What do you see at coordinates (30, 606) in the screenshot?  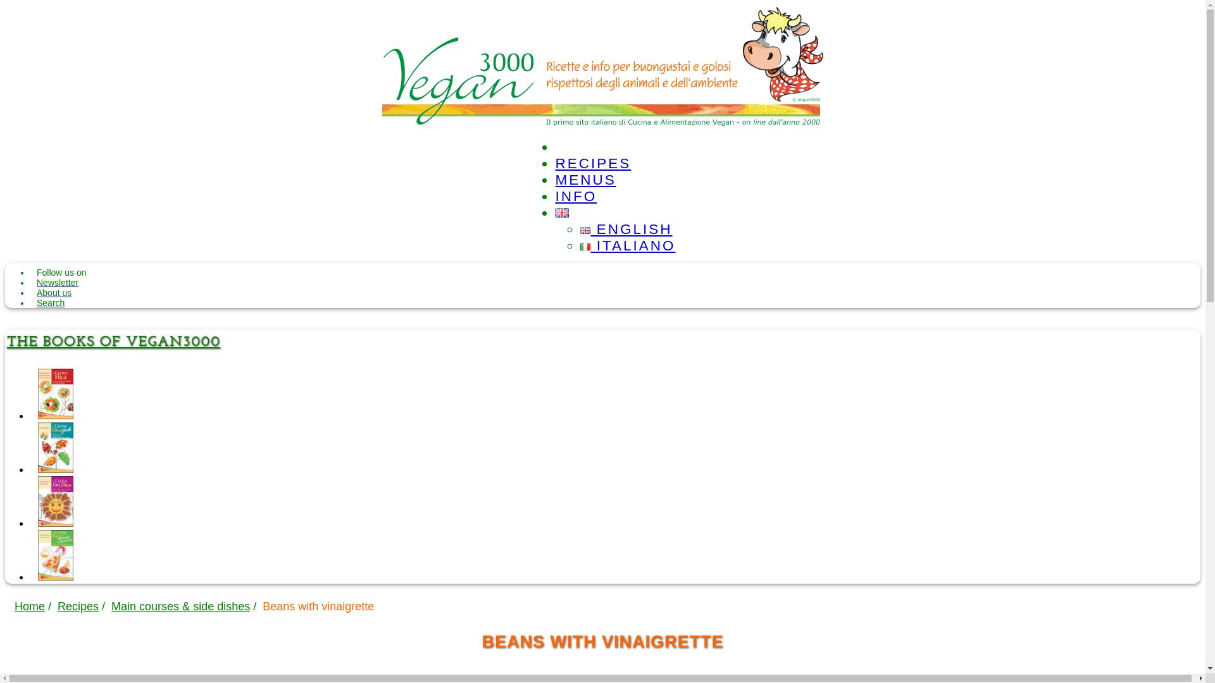 I see `Home` at bounding box center [30, 606].